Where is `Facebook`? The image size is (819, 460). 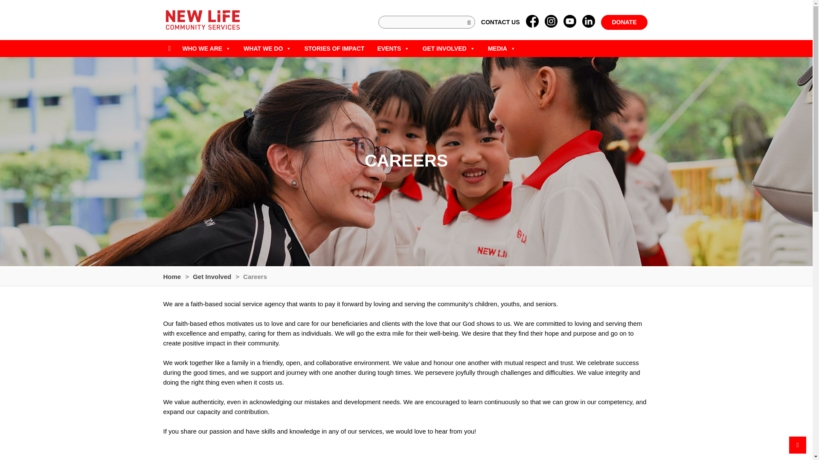 Facebook is located at coordinates (532, 22).